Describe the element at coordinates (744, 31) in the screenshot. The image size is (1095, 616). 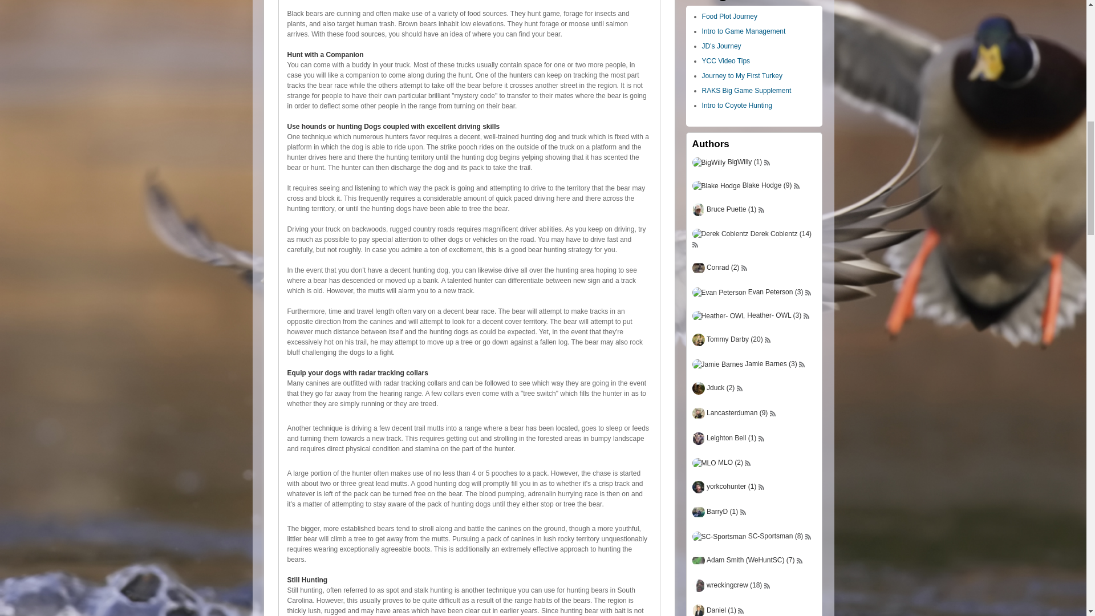
I see `WeHuntSC.com - Intro to Game Management` at that location.